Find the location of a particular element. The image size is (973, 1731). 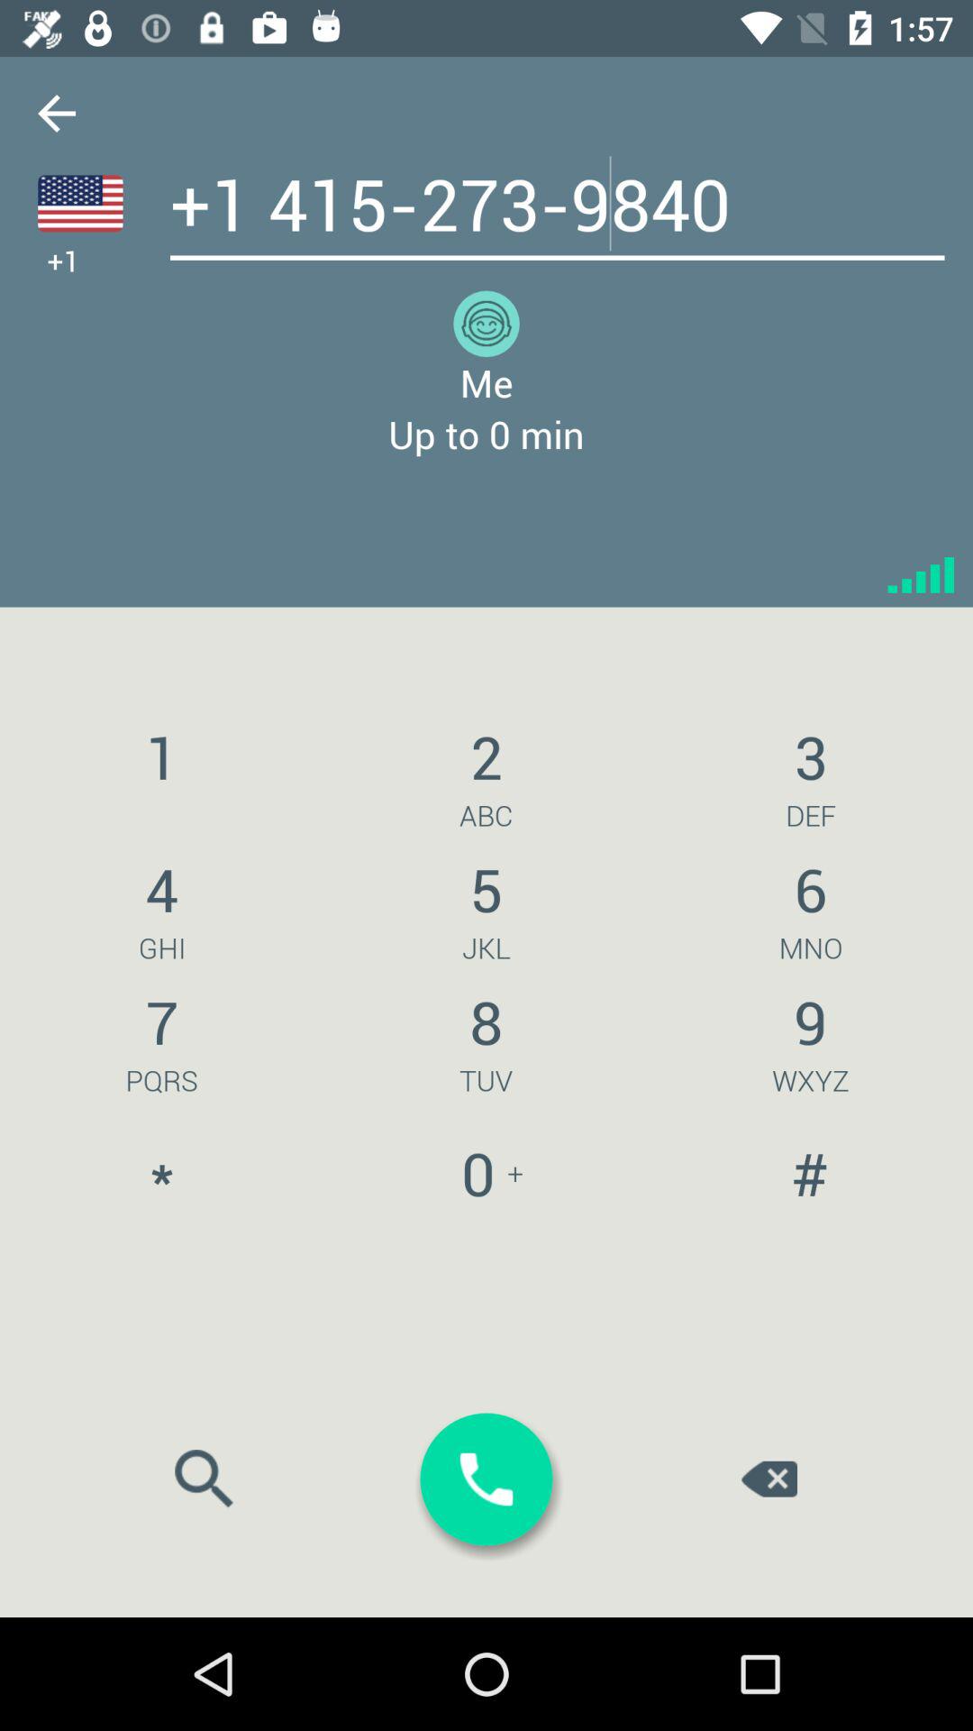

back arrow button is located at coordinates (57, 114).